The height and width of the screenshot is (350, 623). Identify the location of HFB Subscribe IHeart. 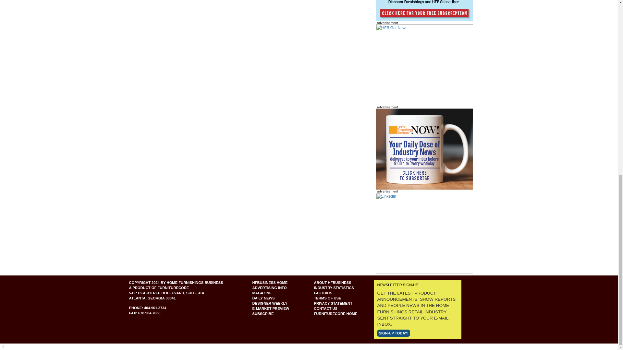
(424, 65).